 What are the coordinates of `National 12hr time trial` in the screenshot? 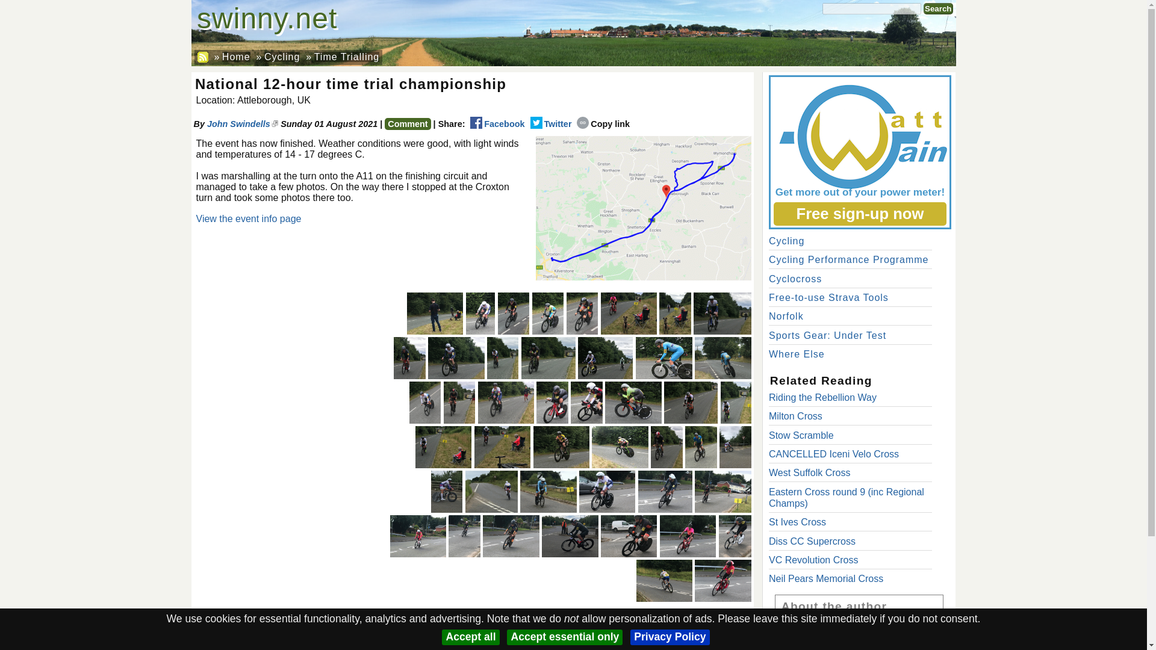 It's located at (629, 314).